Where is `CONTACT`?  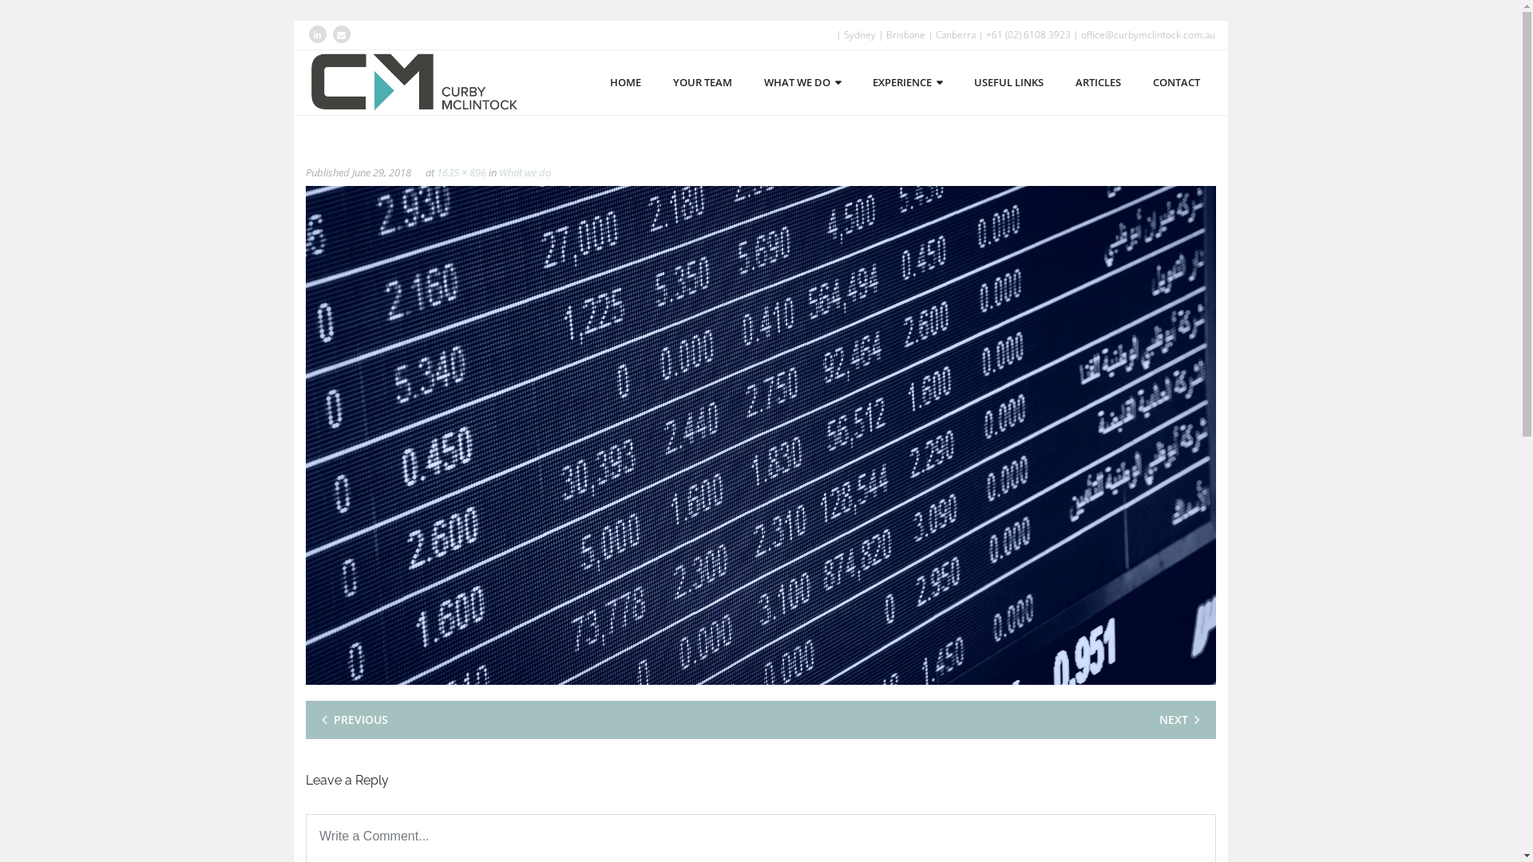 CONTACT is located at coordinates (1177, 83).